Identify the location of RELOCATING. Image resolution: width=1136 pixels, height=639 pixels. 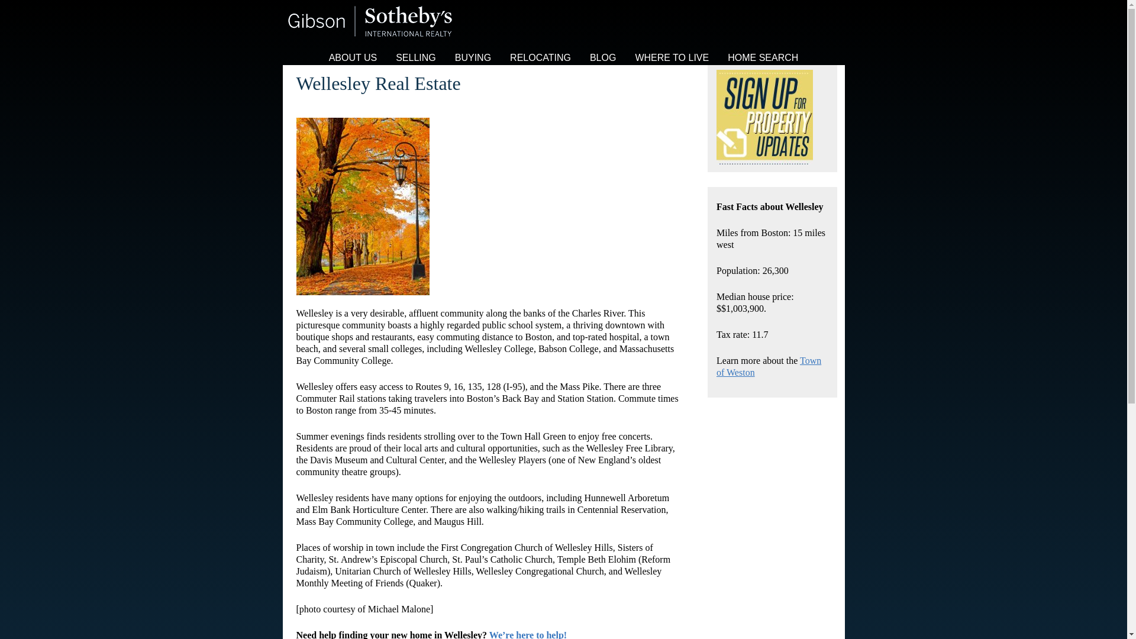
(541, 58).